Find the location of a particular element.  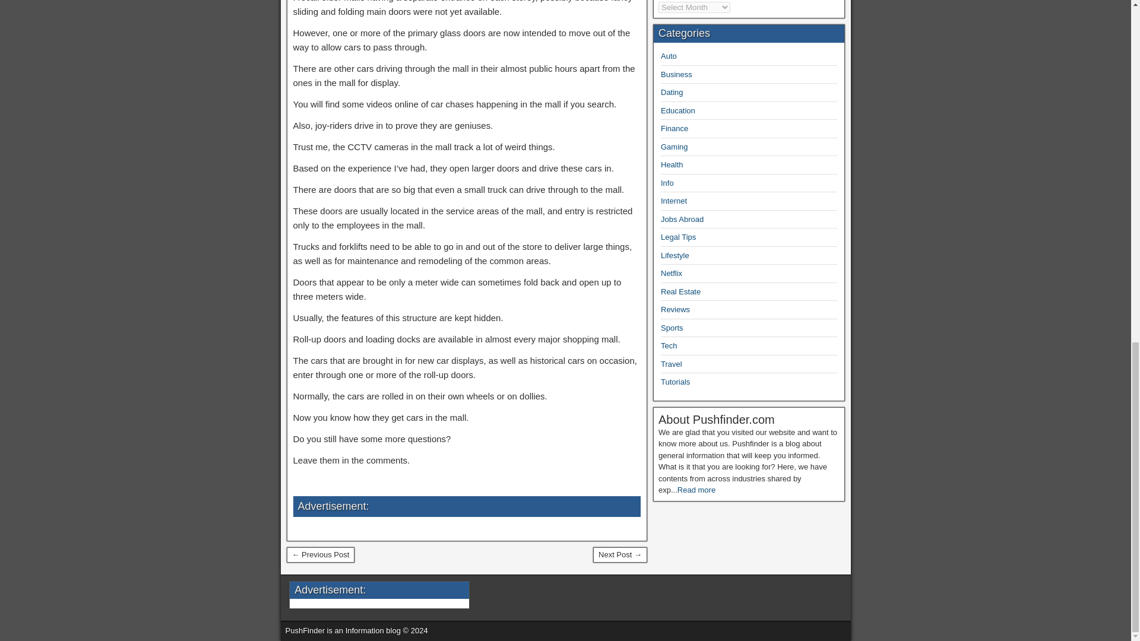

Internet is located at coordinates (674, 201).